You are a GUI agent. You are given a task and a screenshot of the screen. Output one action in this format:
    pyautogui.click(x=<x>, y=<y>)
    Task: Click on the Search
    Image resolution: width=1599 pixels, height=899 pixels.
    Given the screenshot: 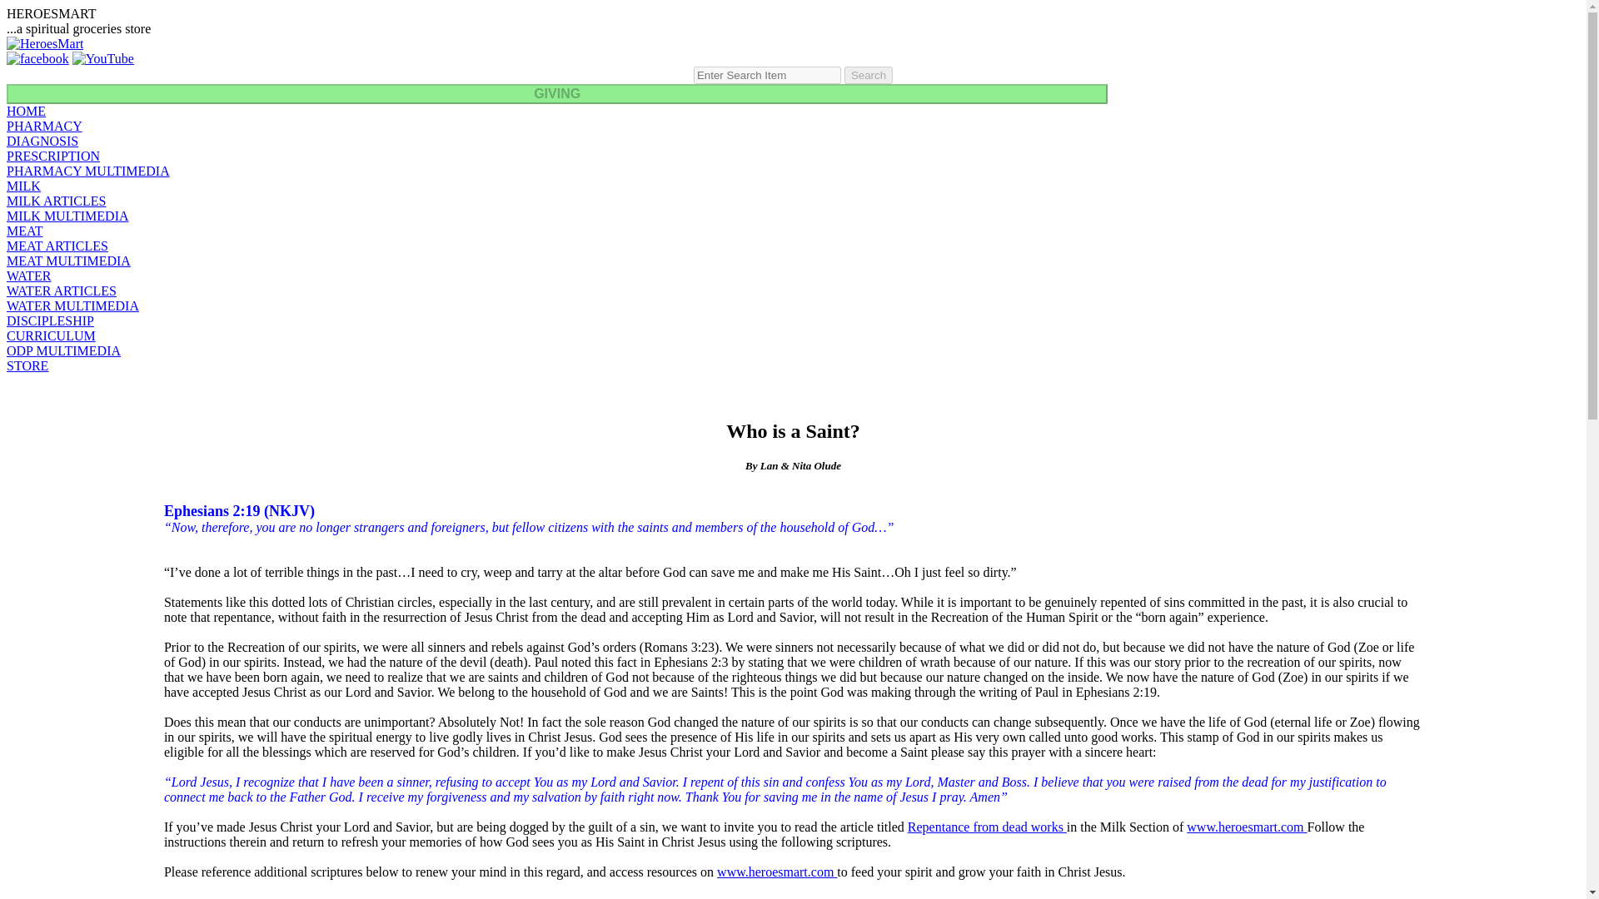 What is the action you would take?
    pyautogui.click(x=868, y=75)
    